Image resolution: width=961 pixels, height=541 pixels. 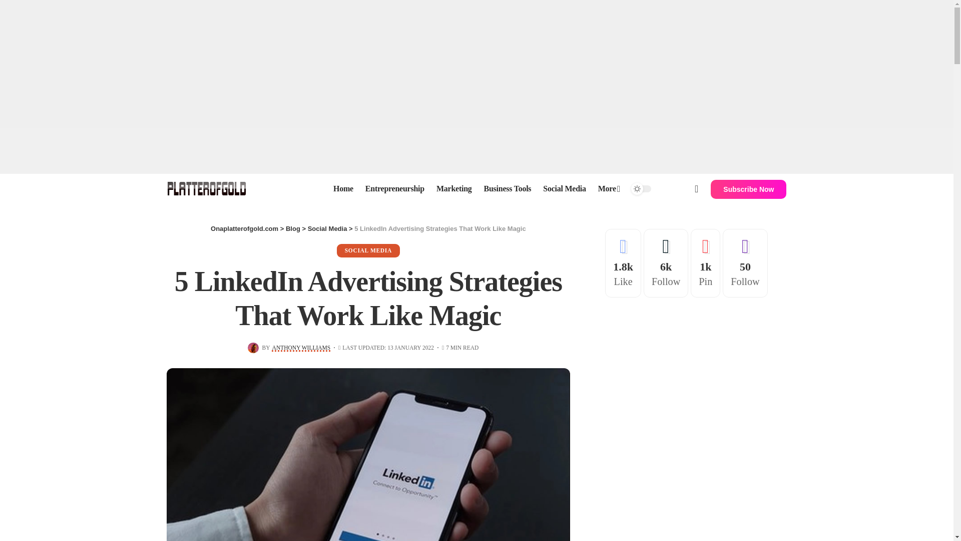 What do you see at coordinates (395, 188) in the screenshot?
I see `Entrepreneurship` at bounding box center [395, 188].